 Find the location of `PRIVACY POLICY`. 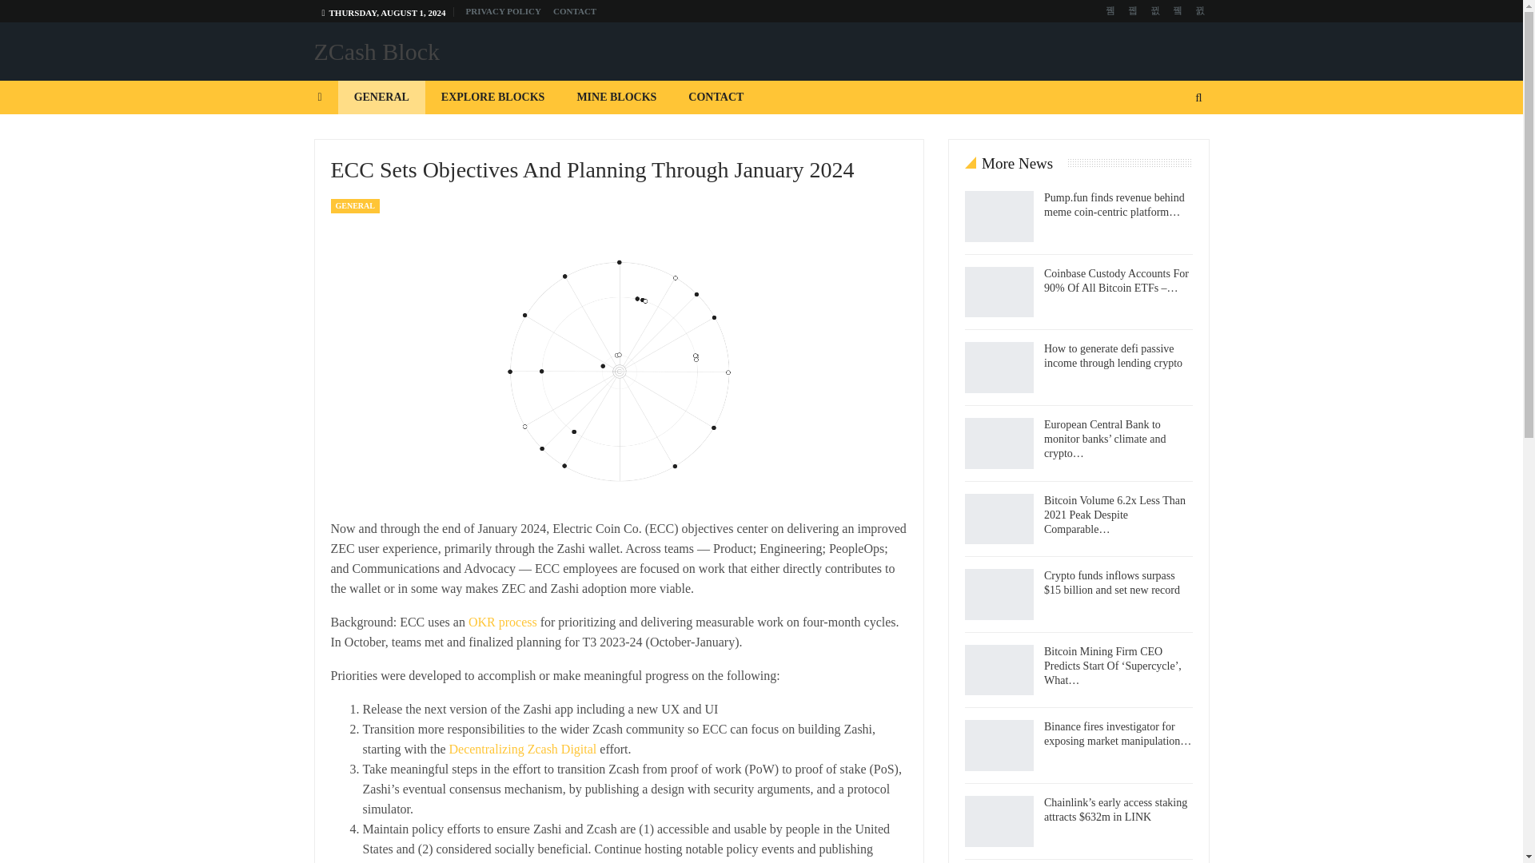

PRIVACY POLICY is located at coordinates (504, 11).